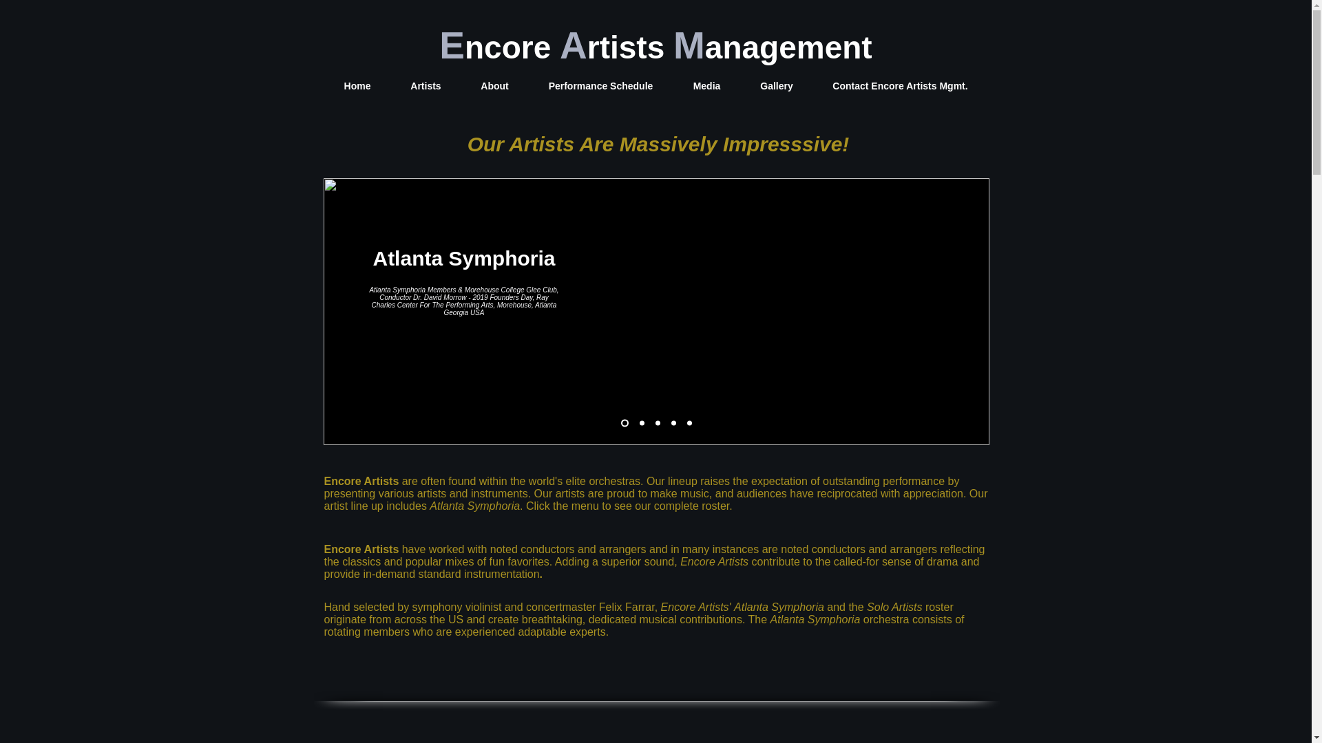 This screenshot has height=743, width=1322. What do you see at coordinates (689, 45) in the screenshot?
I see `M` at bounding box center [689, 45].